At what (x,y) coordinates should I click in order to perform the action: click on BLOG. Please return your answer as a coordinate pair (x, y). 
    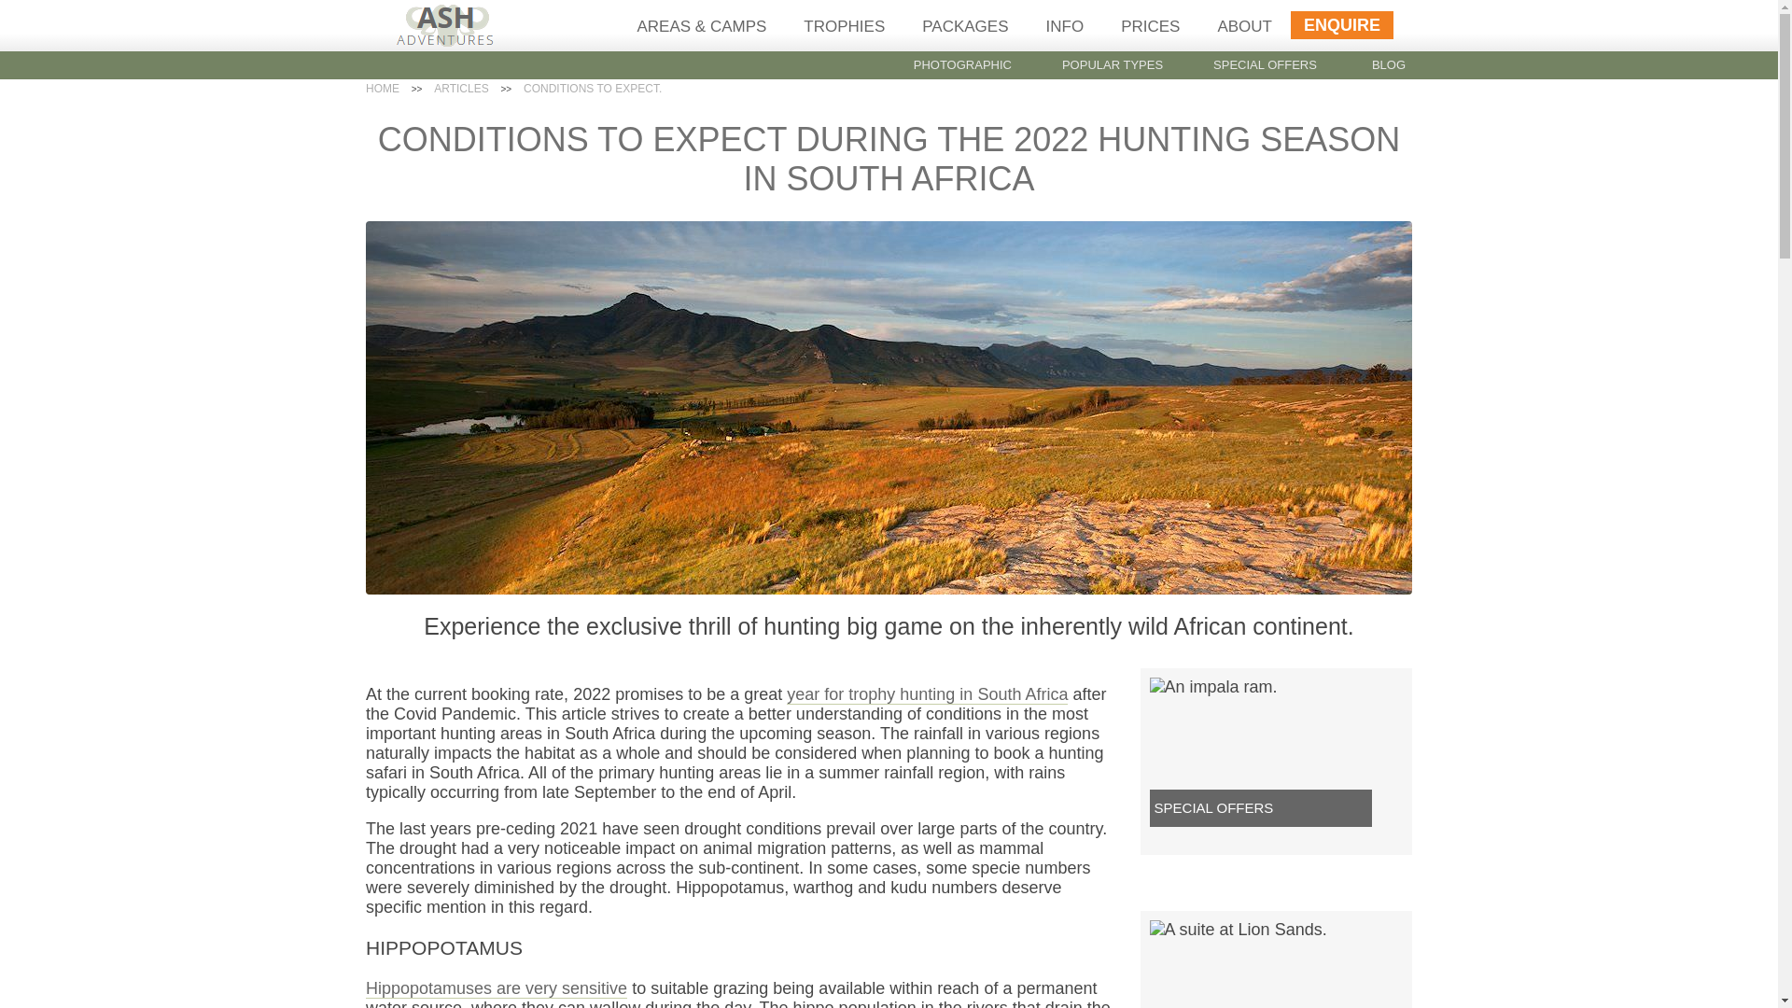
    Looking at the image, I should click on (1389, 63).